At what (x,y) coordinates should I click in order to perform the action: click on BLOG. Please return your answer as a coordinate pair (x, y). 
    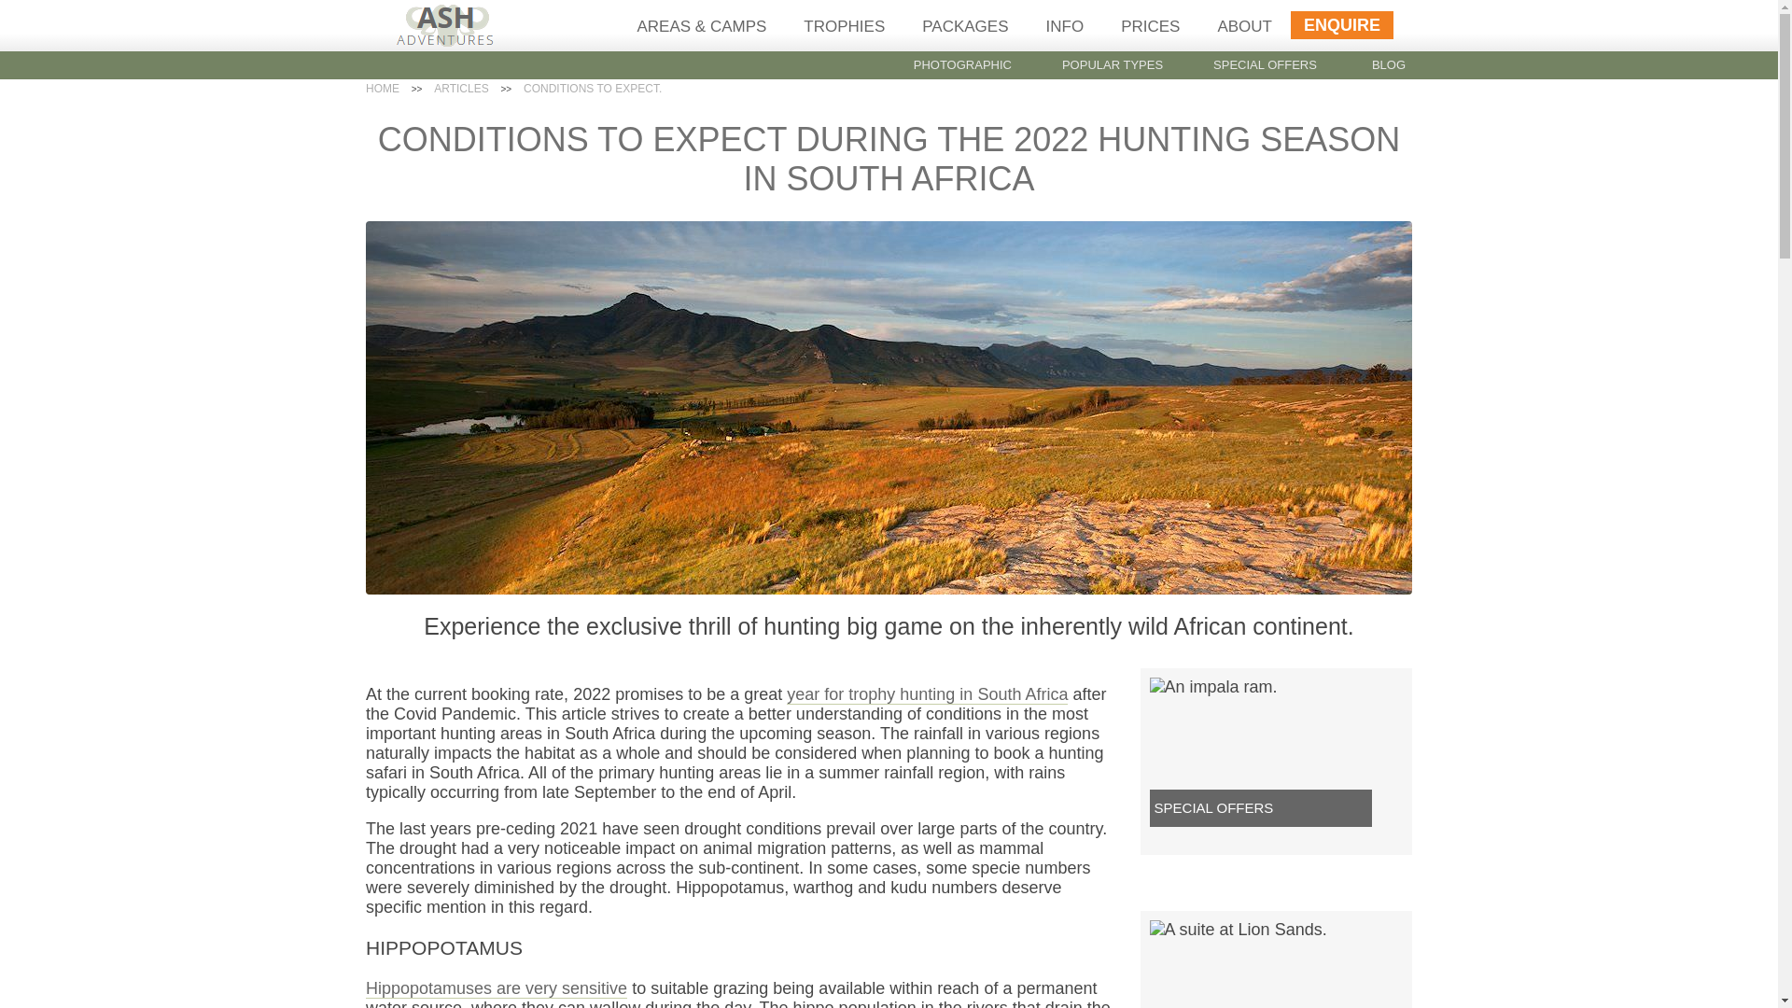
    Looking at the image, I should click on (1389, 63).